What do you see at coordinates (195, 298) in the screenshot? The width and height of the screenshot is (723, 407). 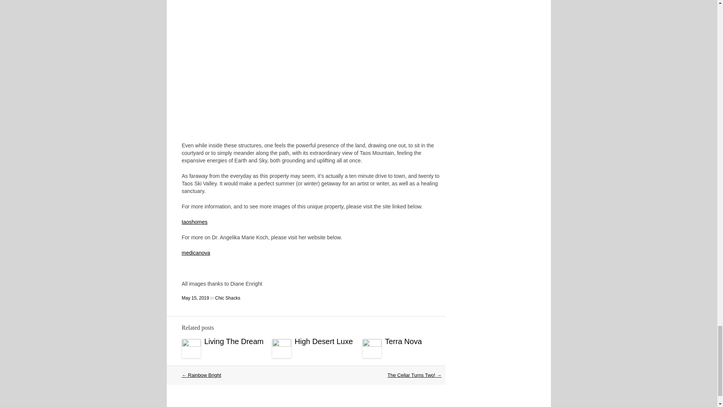 I see `May 15, 2019` at bounding box center [195, 298].